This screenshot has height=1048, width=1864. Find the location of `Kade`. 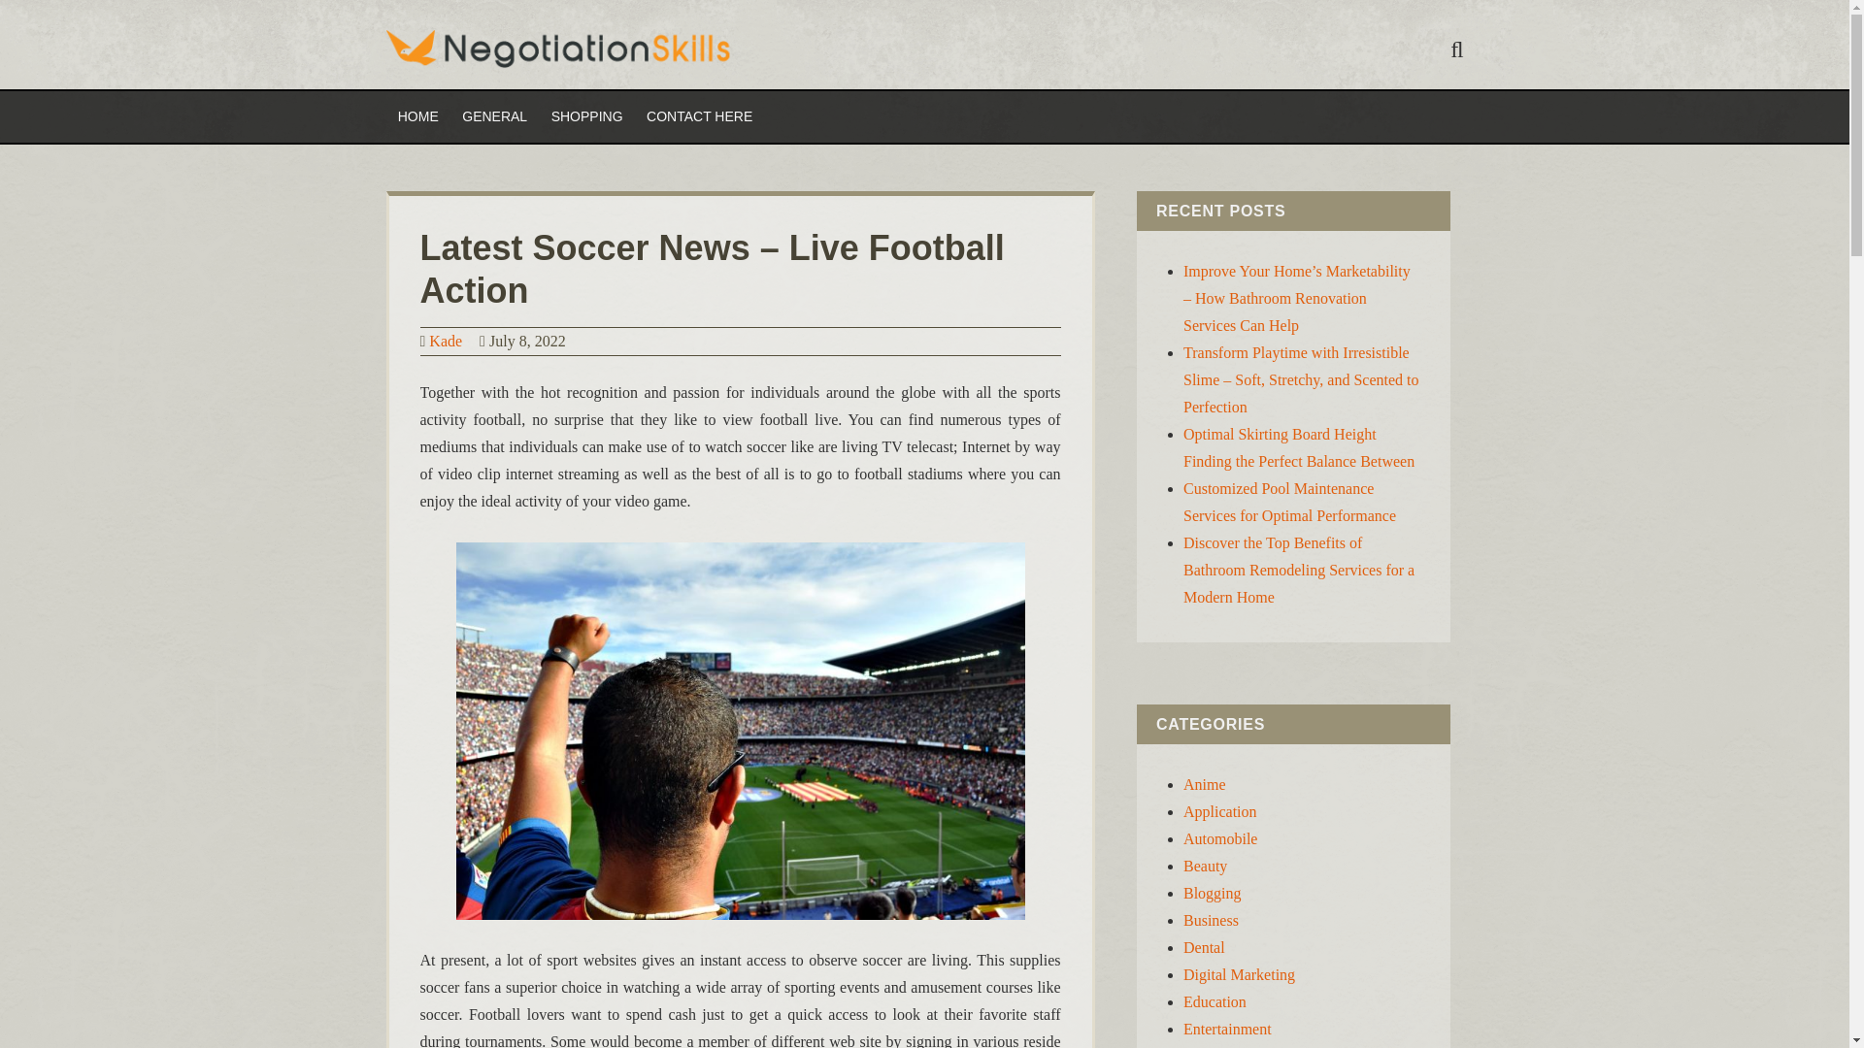

Kade is located at coordinates (445, 341).